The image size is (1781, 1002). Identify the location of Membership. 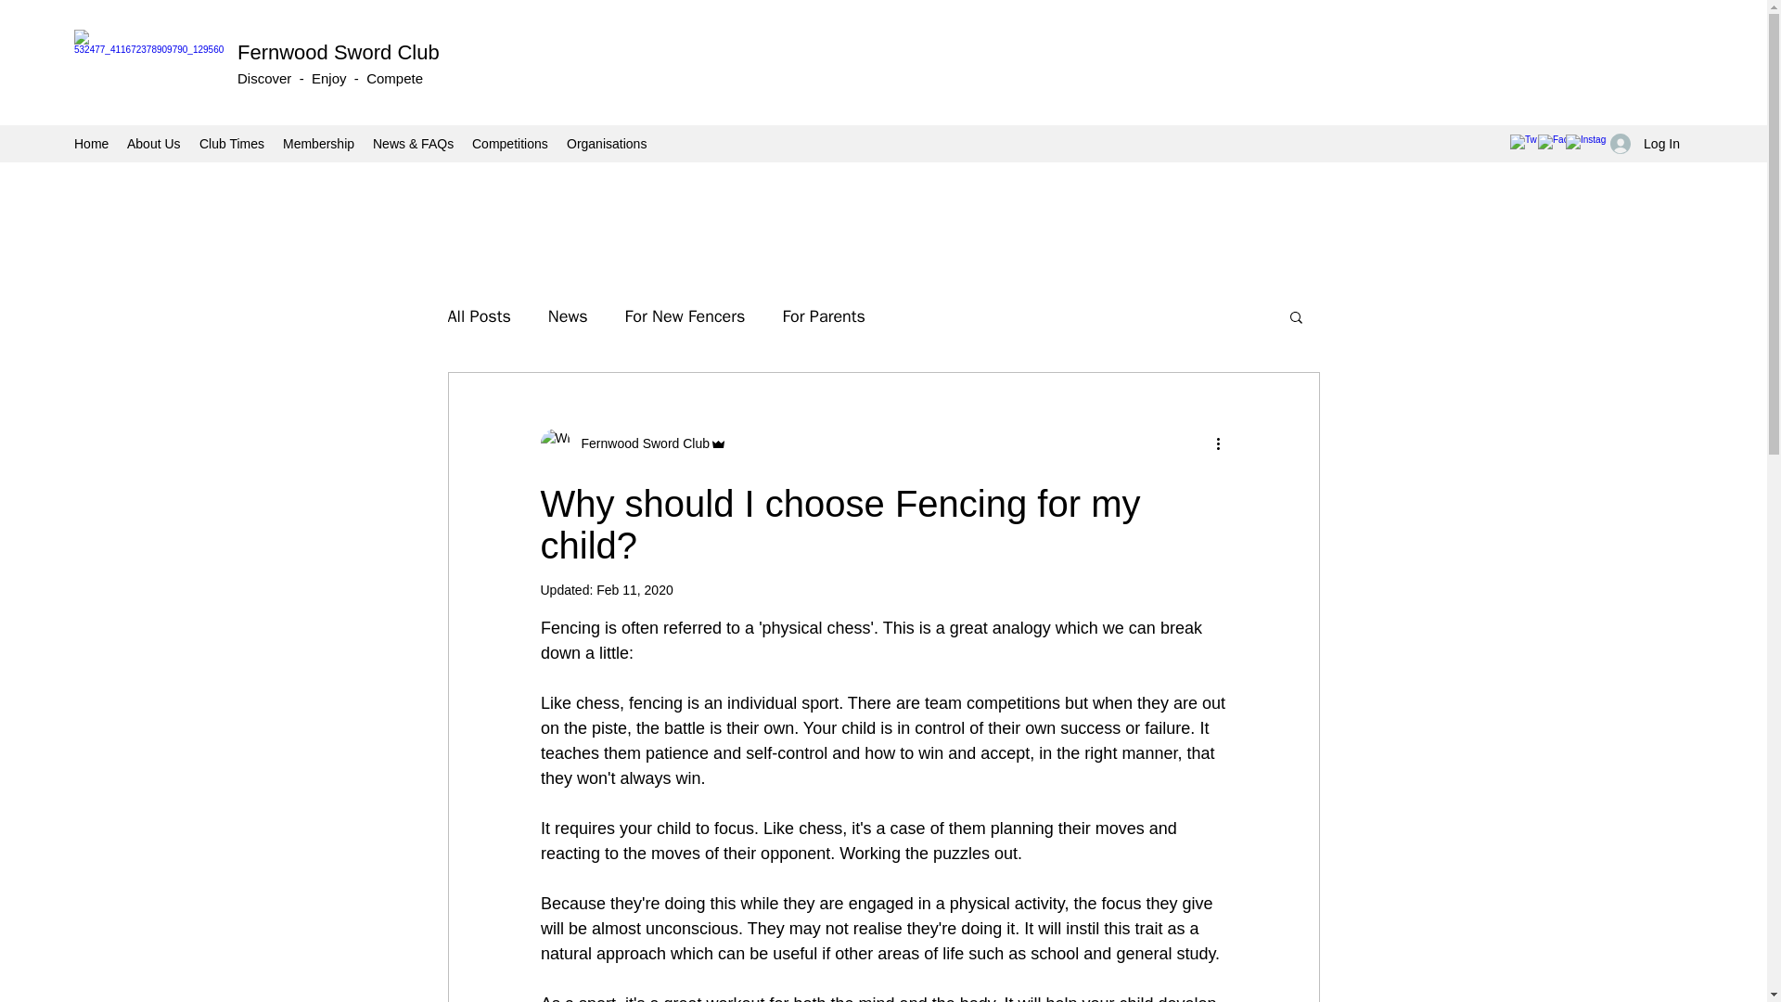
(318, 143).